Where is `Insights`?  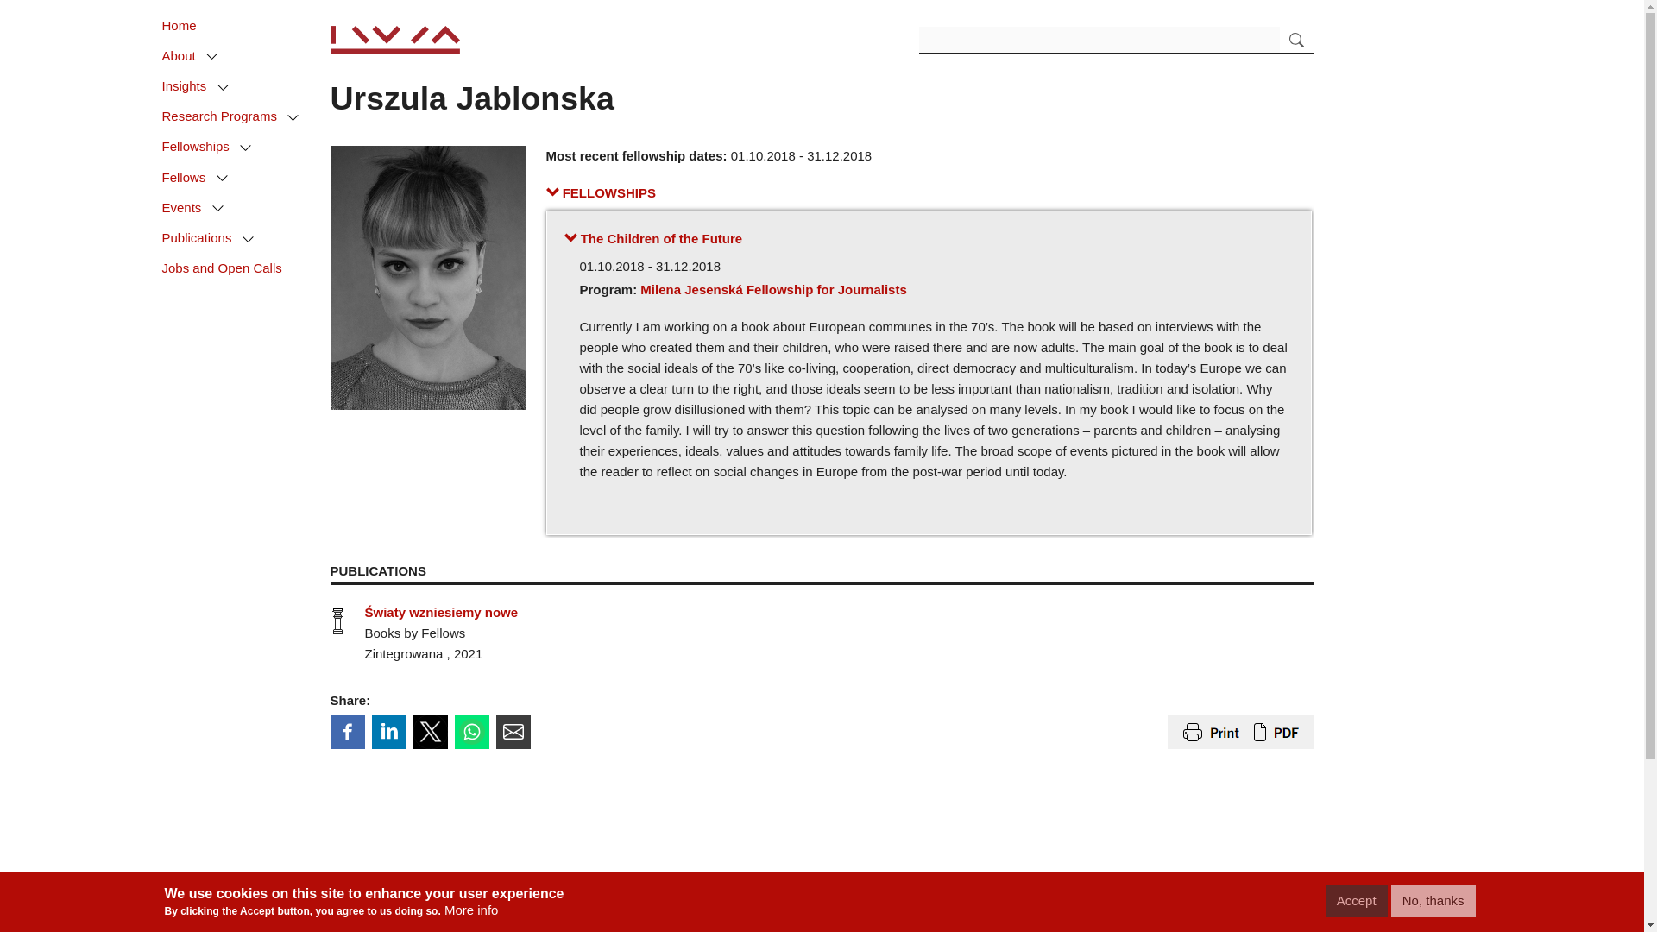 Insights is located at coordinates (188, 86).